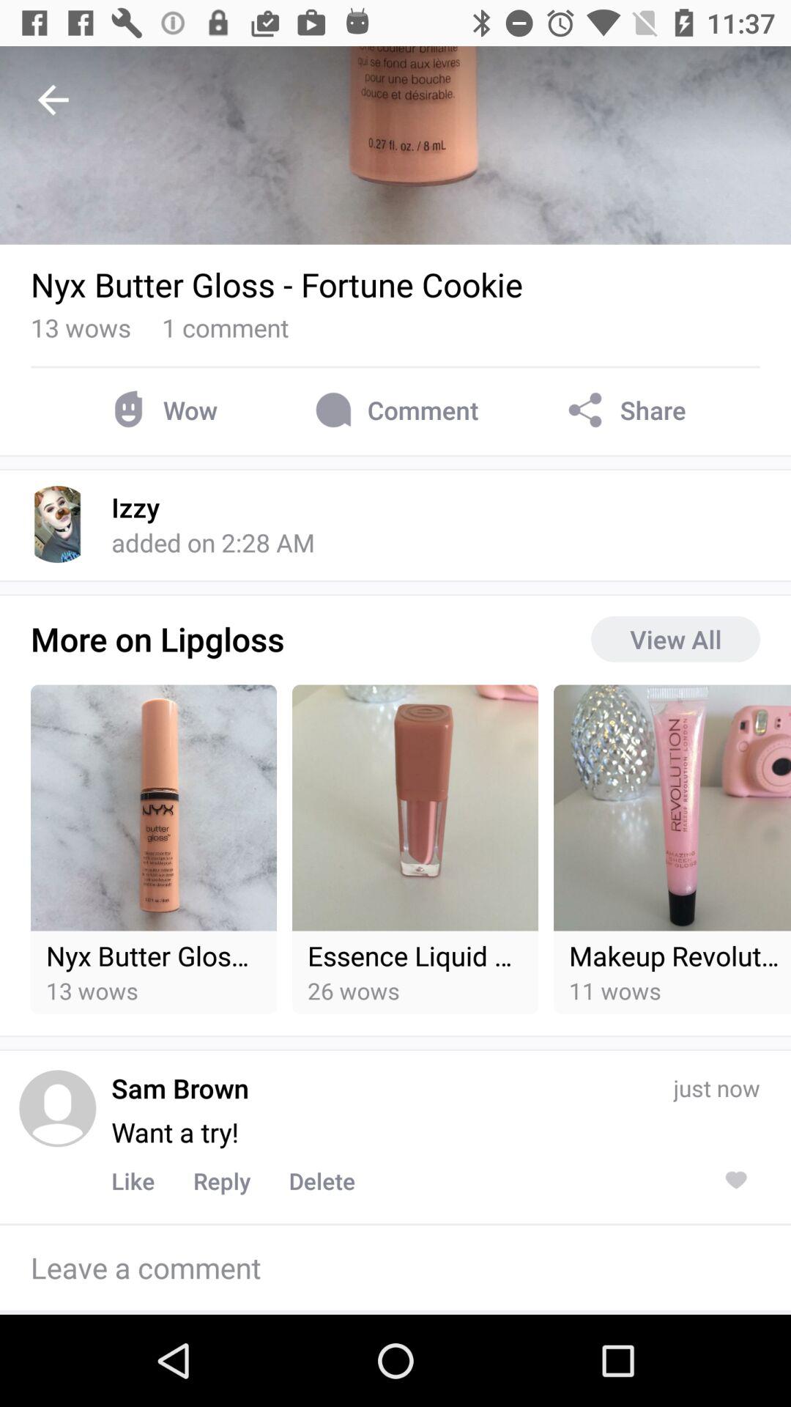  What do you see at coordinates (175, 1131) in the screenshot?
I see `press the icon below sam brown item` at bounding box center [175, 1131].